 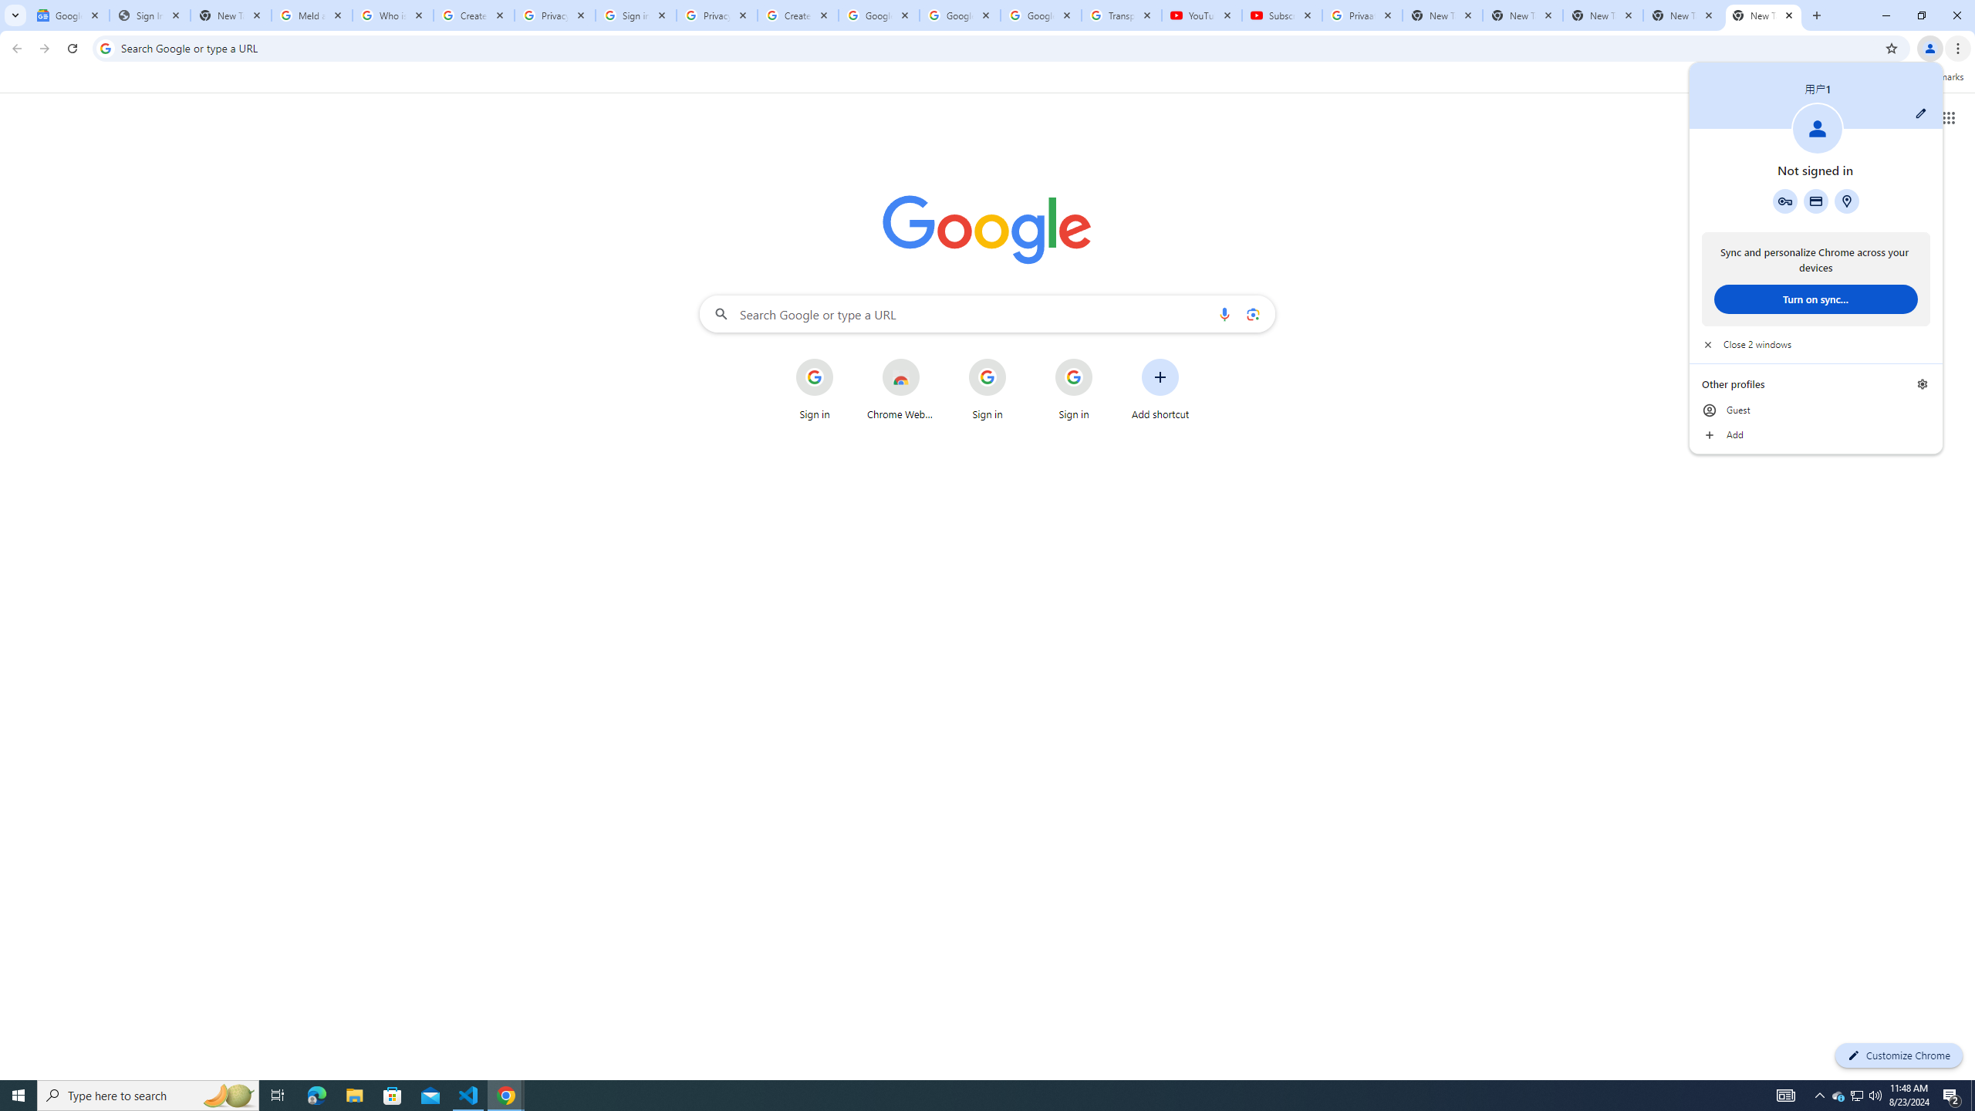 What do you see at coordinates (316, 1096) in the screenshot?
I see `Microsoft Edge` at bounding box center [316, 1096].